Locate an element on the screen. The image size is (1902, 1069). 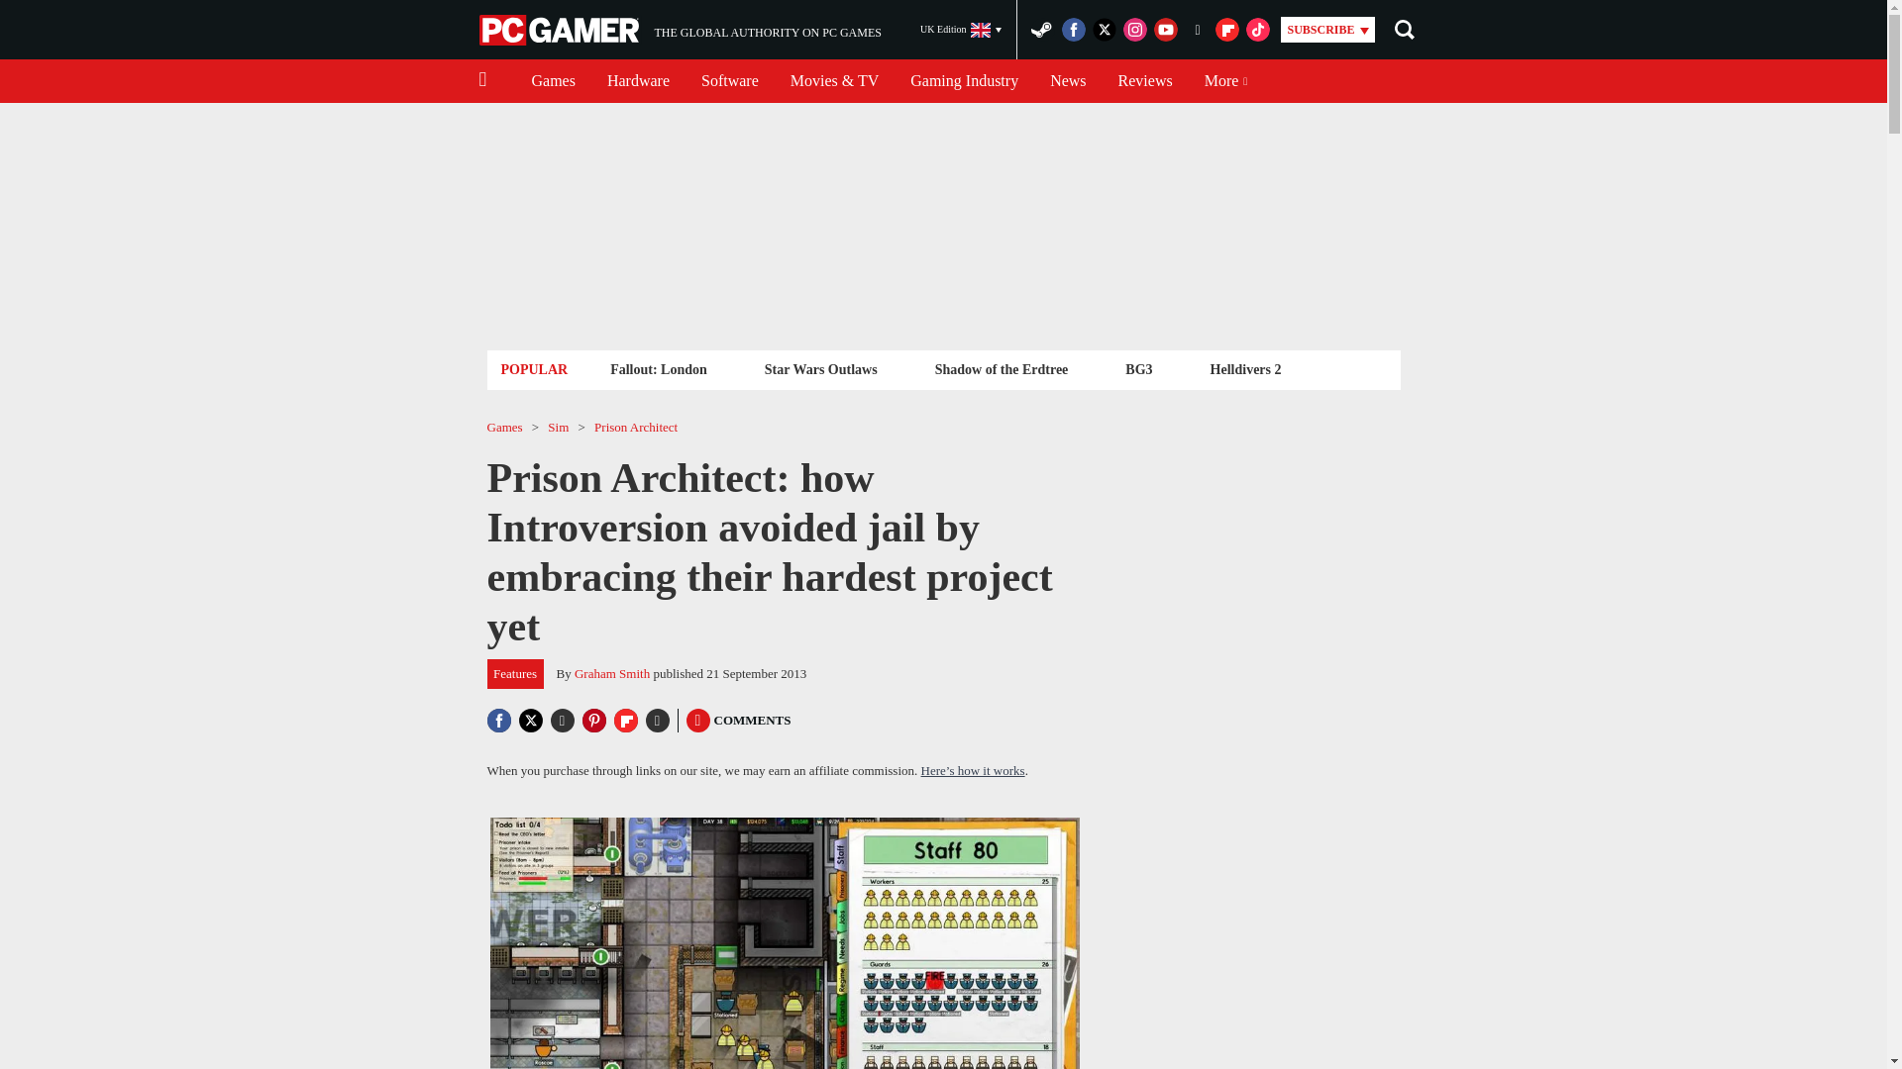
Gaming Industry is located at coordinates (638, 81).